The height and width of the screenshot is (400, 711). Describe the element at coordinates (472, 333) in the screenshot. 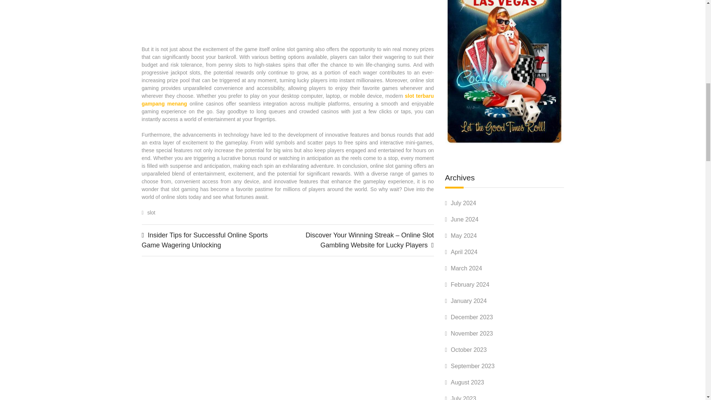

I see `November 2023` at that location.